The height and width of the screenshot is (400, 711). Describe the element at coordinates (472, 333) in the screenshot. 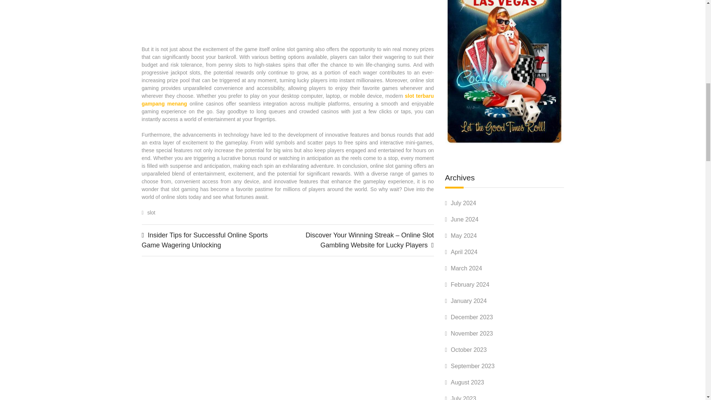

I see `November 2023` at that location.